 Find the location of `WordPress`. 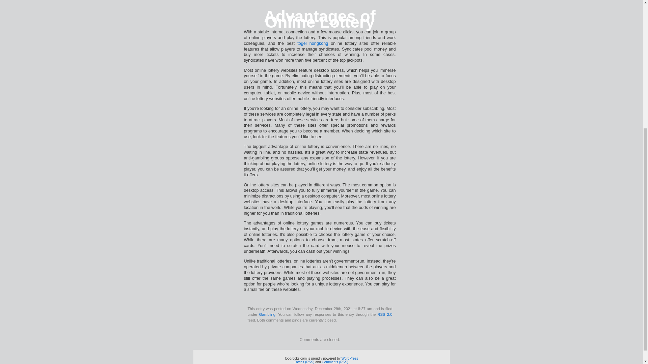

WordPress is located at coordinates (350, 359).